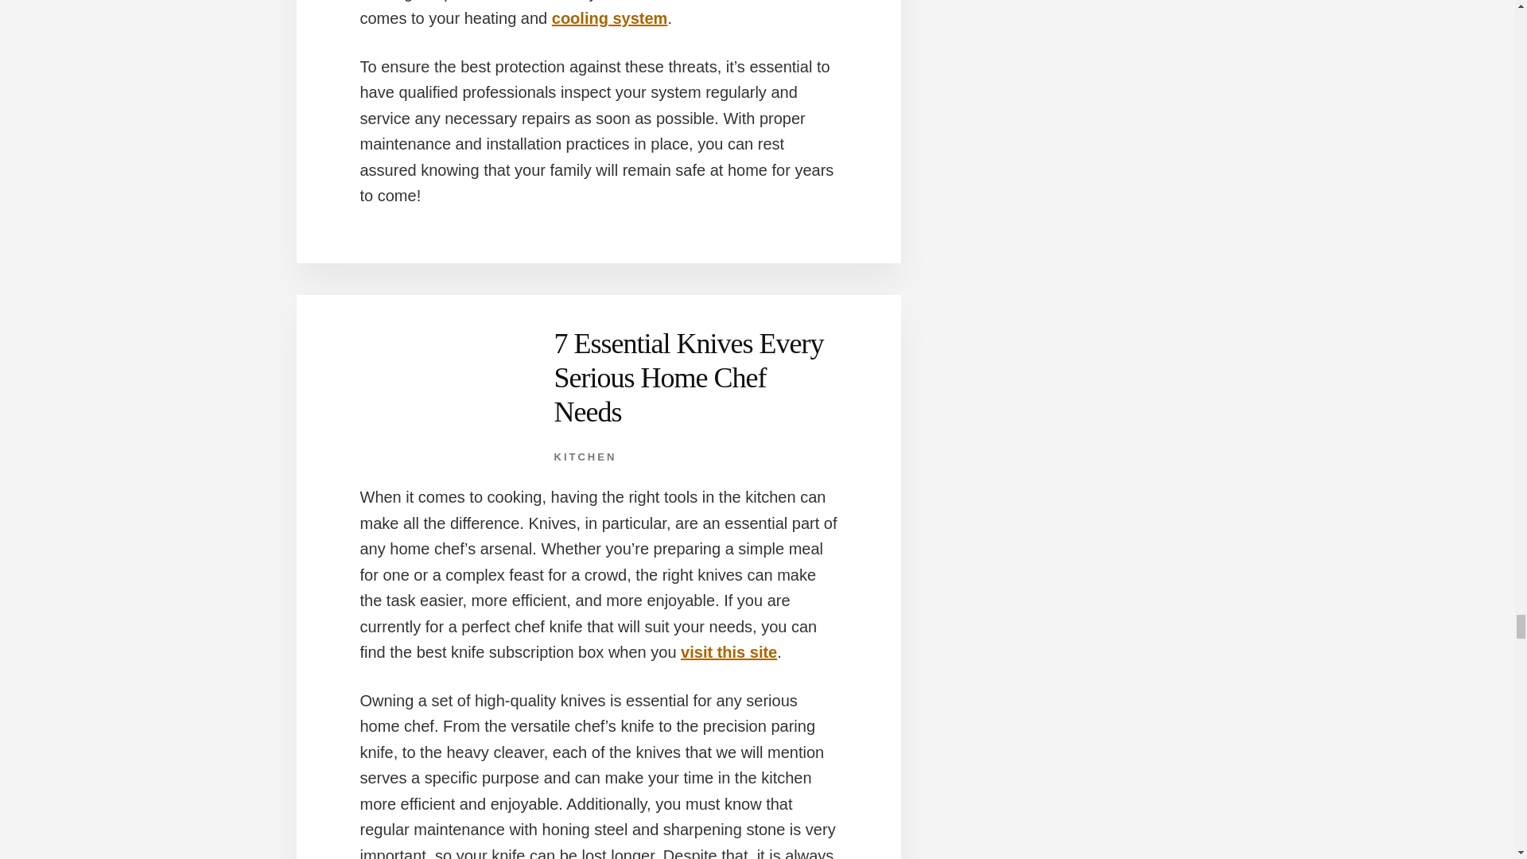 The width and height of the screenshot is (1527, 859). Describe the element at coordinates (609, 17) in the screenshot. I see `cooling system` at that location.